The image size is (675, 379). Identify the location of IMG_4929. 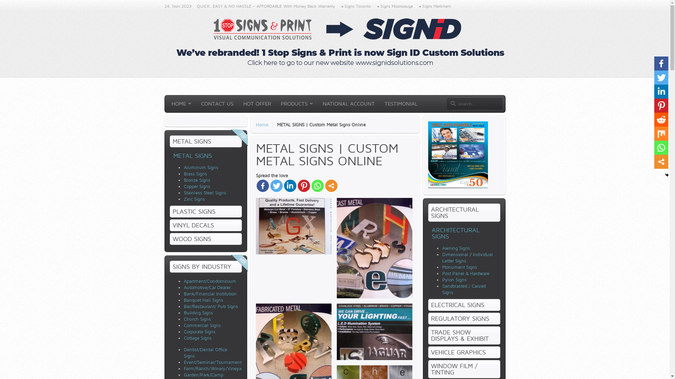
(375, 332).